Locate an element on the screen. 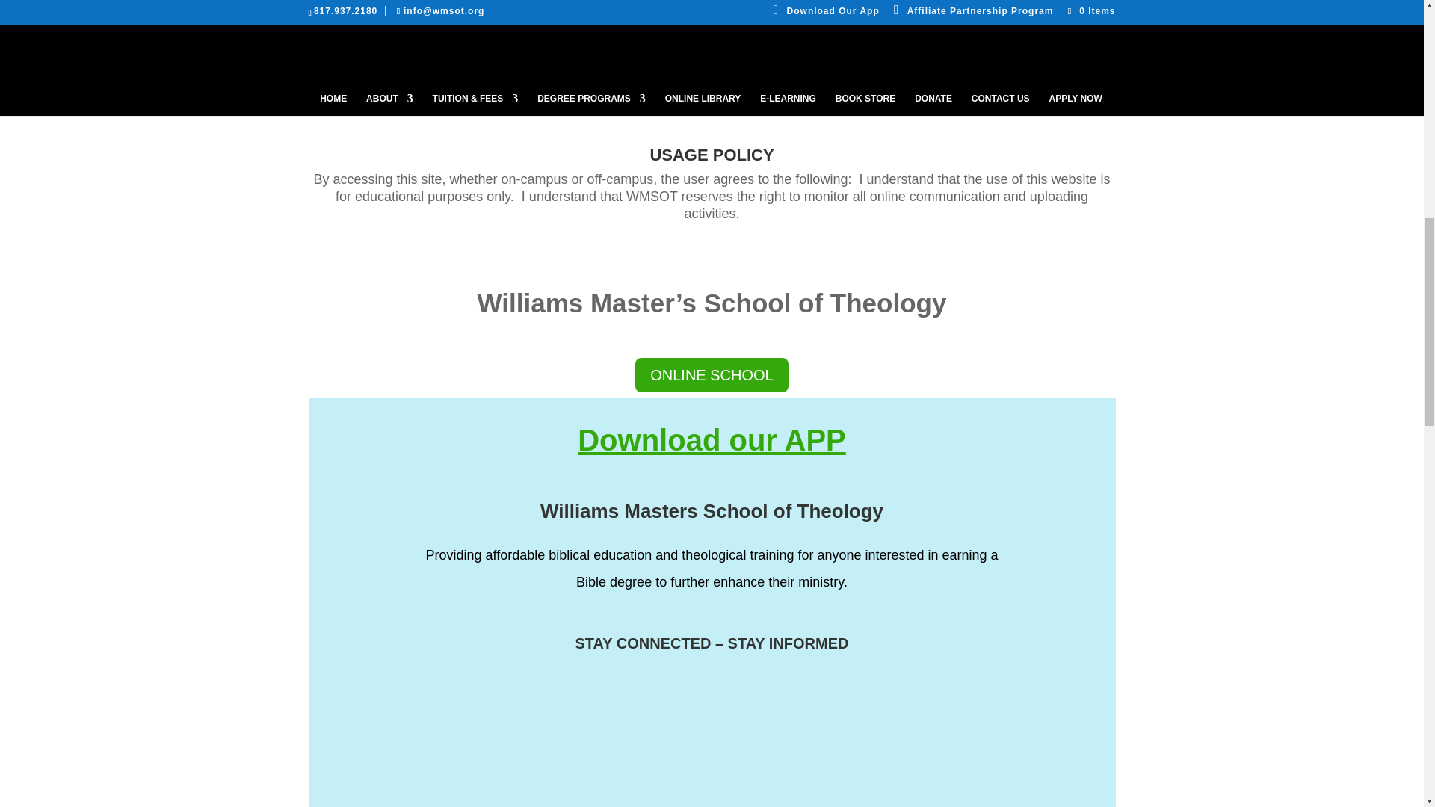  Download our APP is located at coordinates (712, 440).